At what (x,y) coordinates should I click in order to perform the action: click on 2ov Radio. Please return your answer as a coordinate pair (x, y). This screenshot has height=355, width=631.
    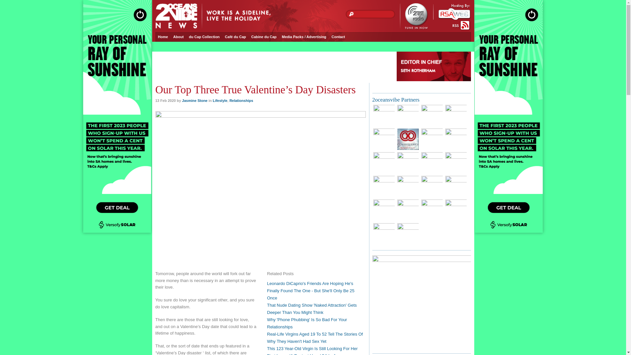
    Looking at the image, I should click on (414, 16).